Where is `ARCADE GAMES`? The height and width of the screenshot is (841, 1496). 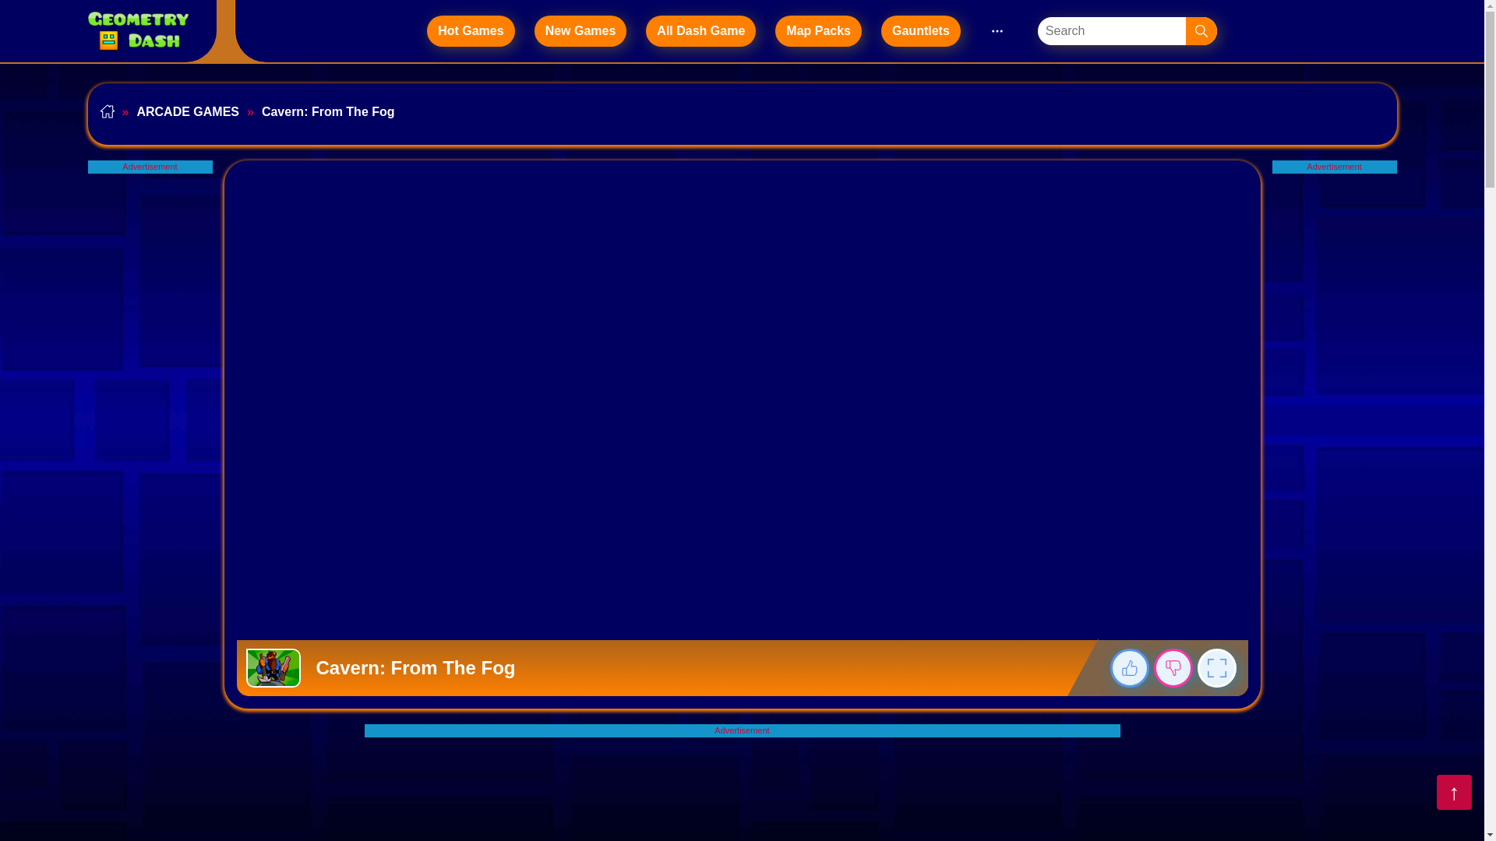 ARCADE GAMES is located at coordinates (175, 114).